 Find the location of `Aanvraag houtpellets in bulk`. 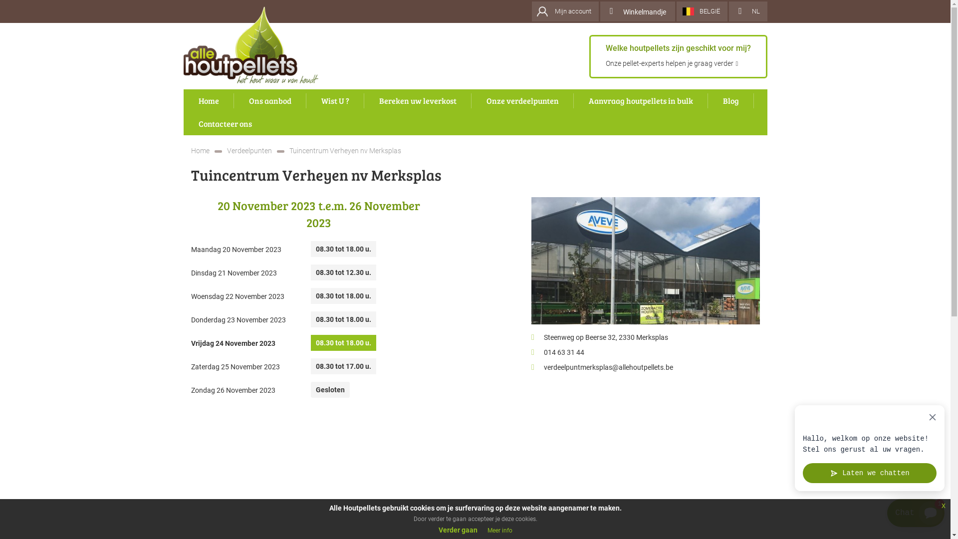

Aanvraag houtpellets in bulk is located at coordinates (641, 101).